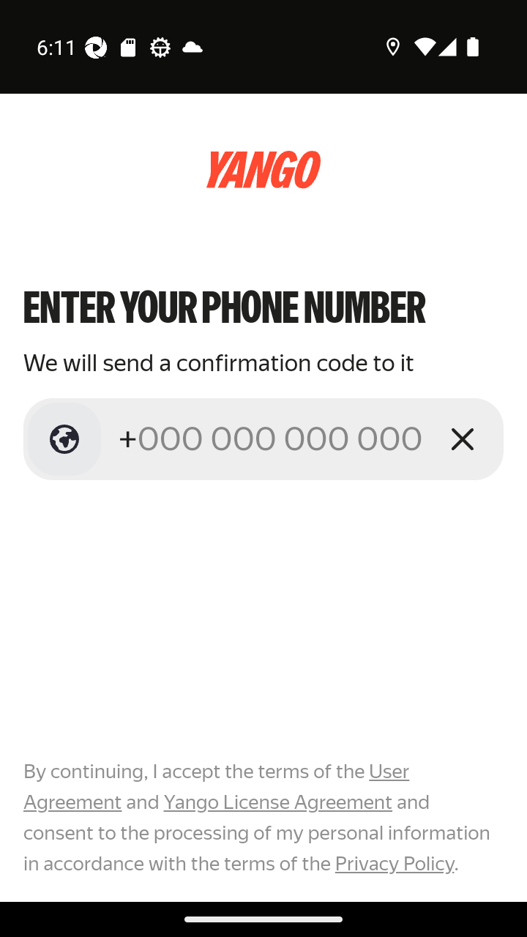  I want to click on User Agreement, so click(217, 787).